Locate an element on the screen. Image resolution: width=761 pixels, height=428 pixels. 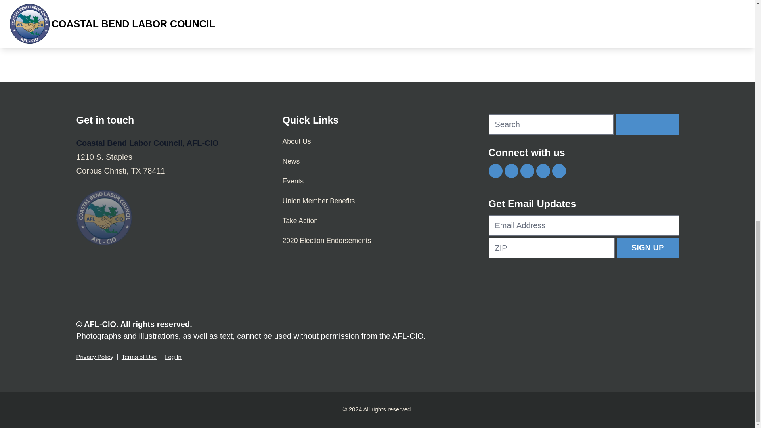
Instagram is located at coordinates (527, 171).